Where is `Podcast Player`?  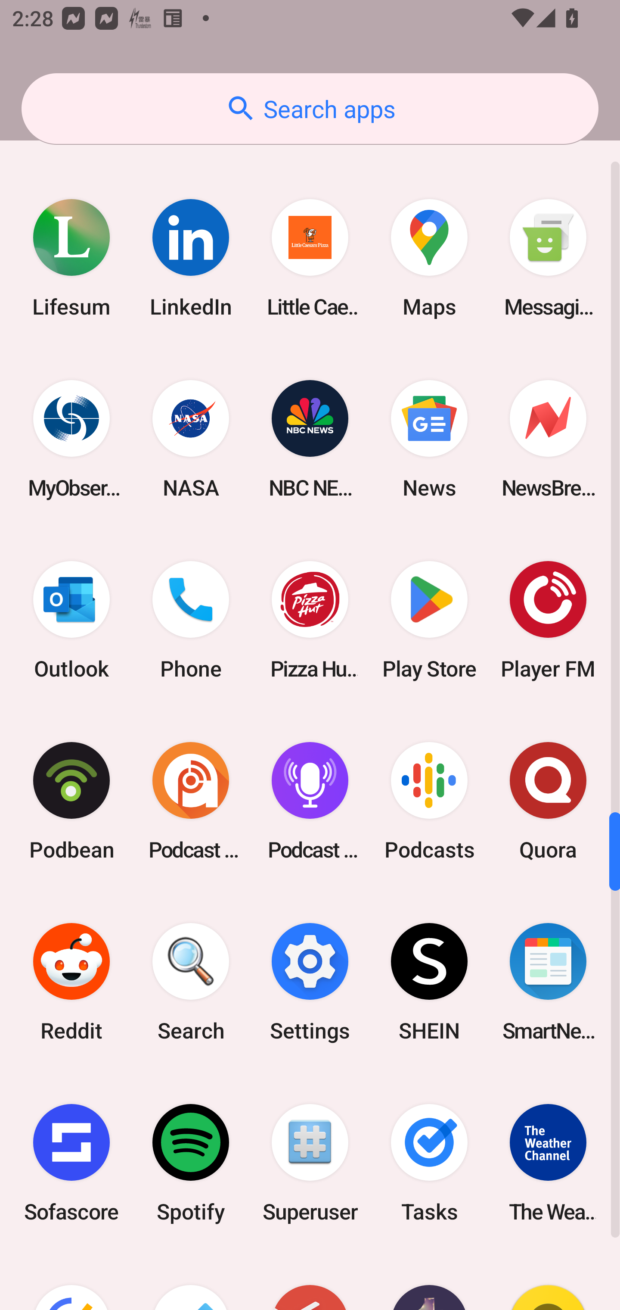 Podcast Player is located at coordinates (310, 801).